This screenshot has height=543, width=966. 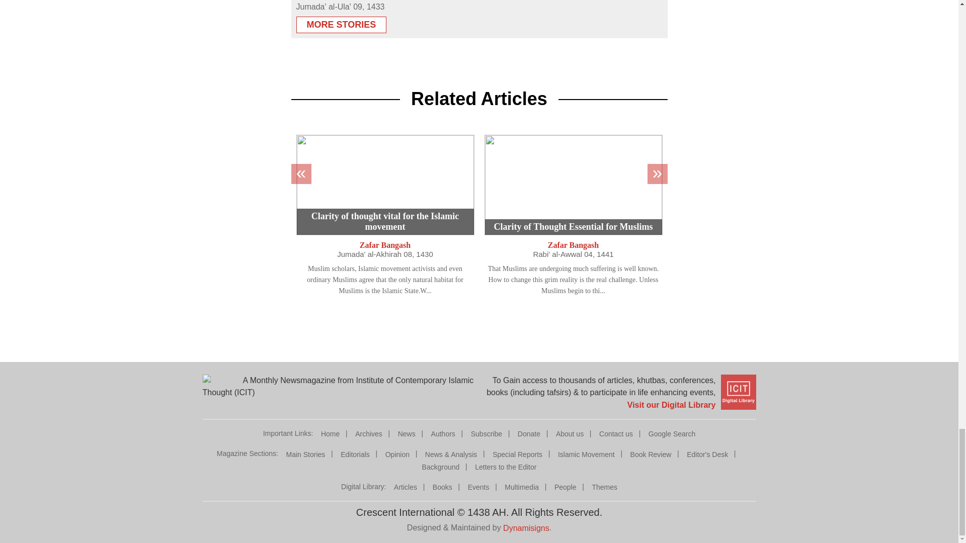 I want to click on MORE STORIES, so click(x=341, y=25).